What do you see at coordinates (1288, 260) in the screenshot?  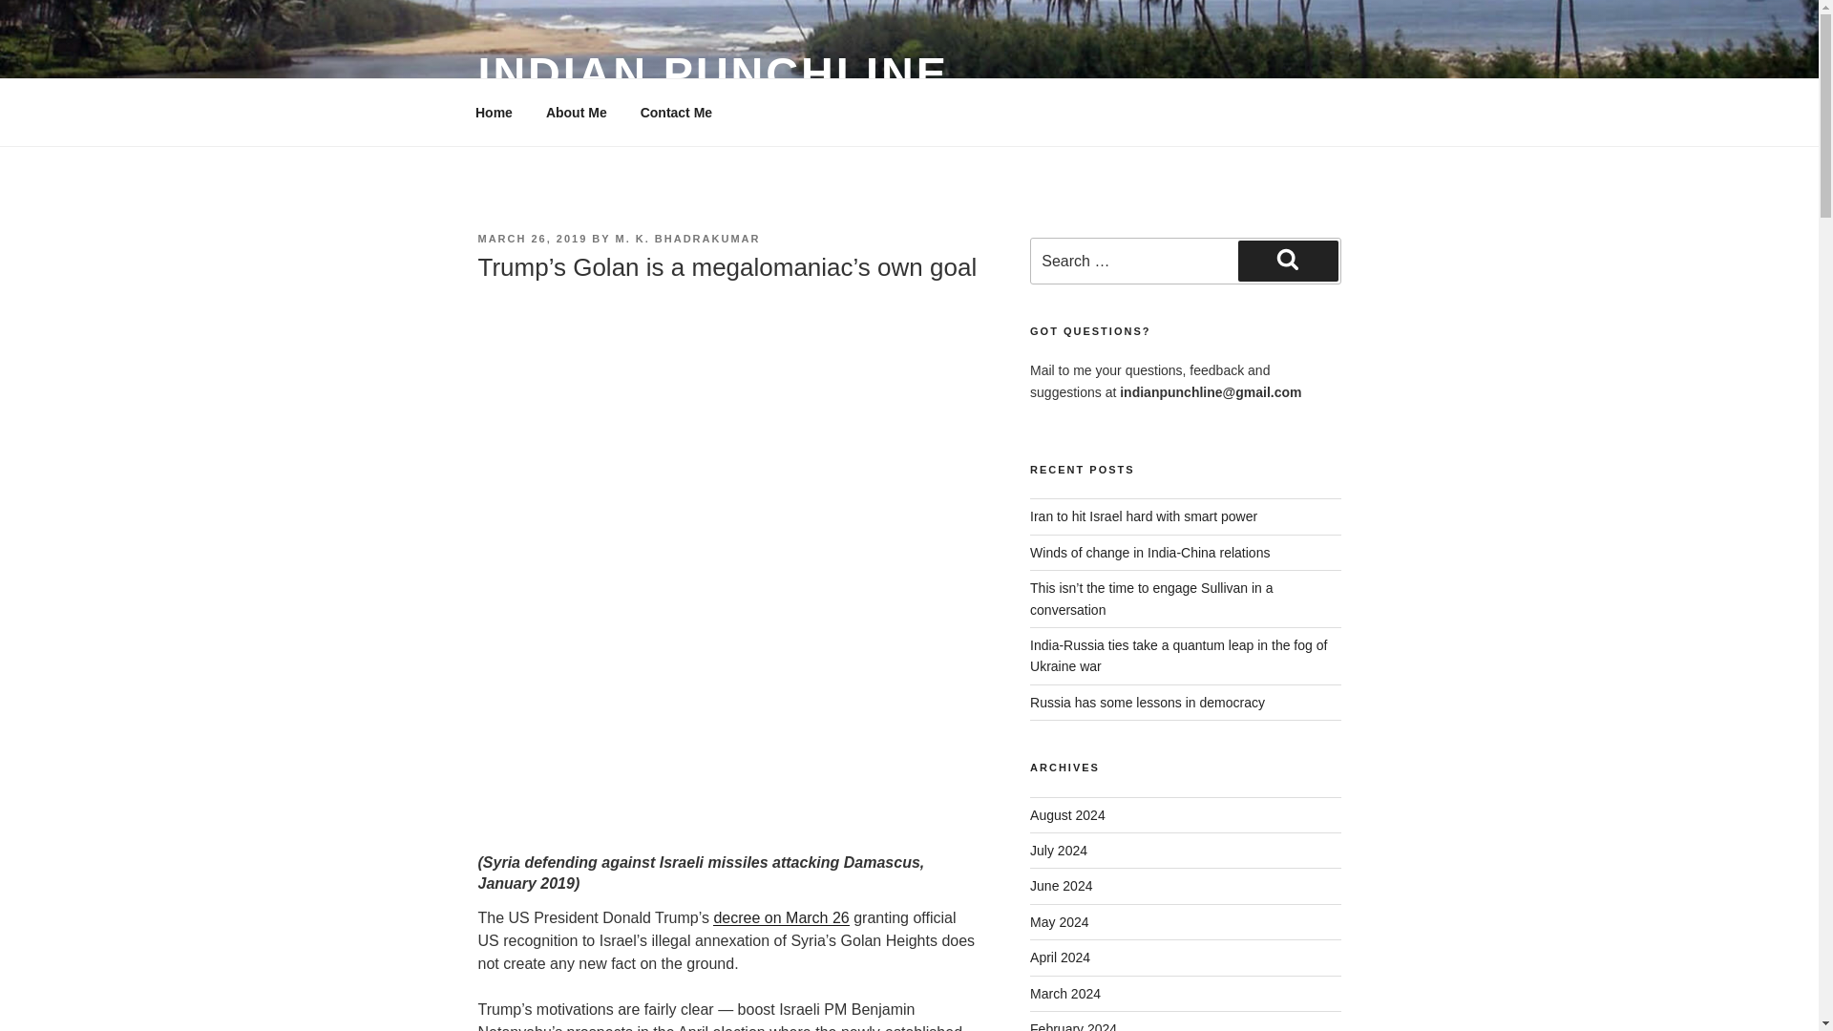 I see `Search` at bounding box center [1288, 260].